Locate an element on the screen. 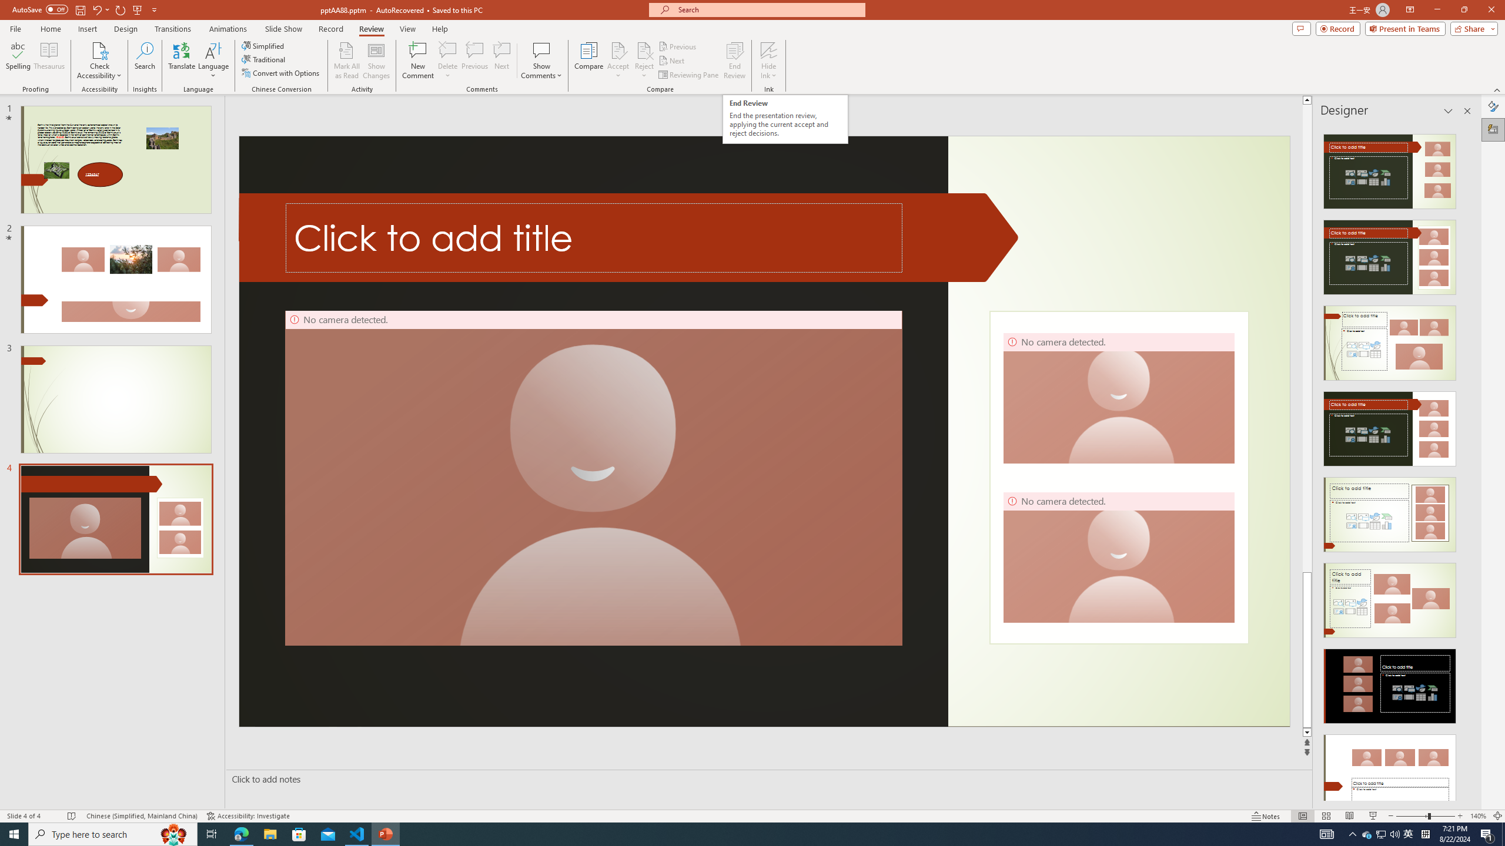  Thesaurus... is located at coordinates (48, 61).